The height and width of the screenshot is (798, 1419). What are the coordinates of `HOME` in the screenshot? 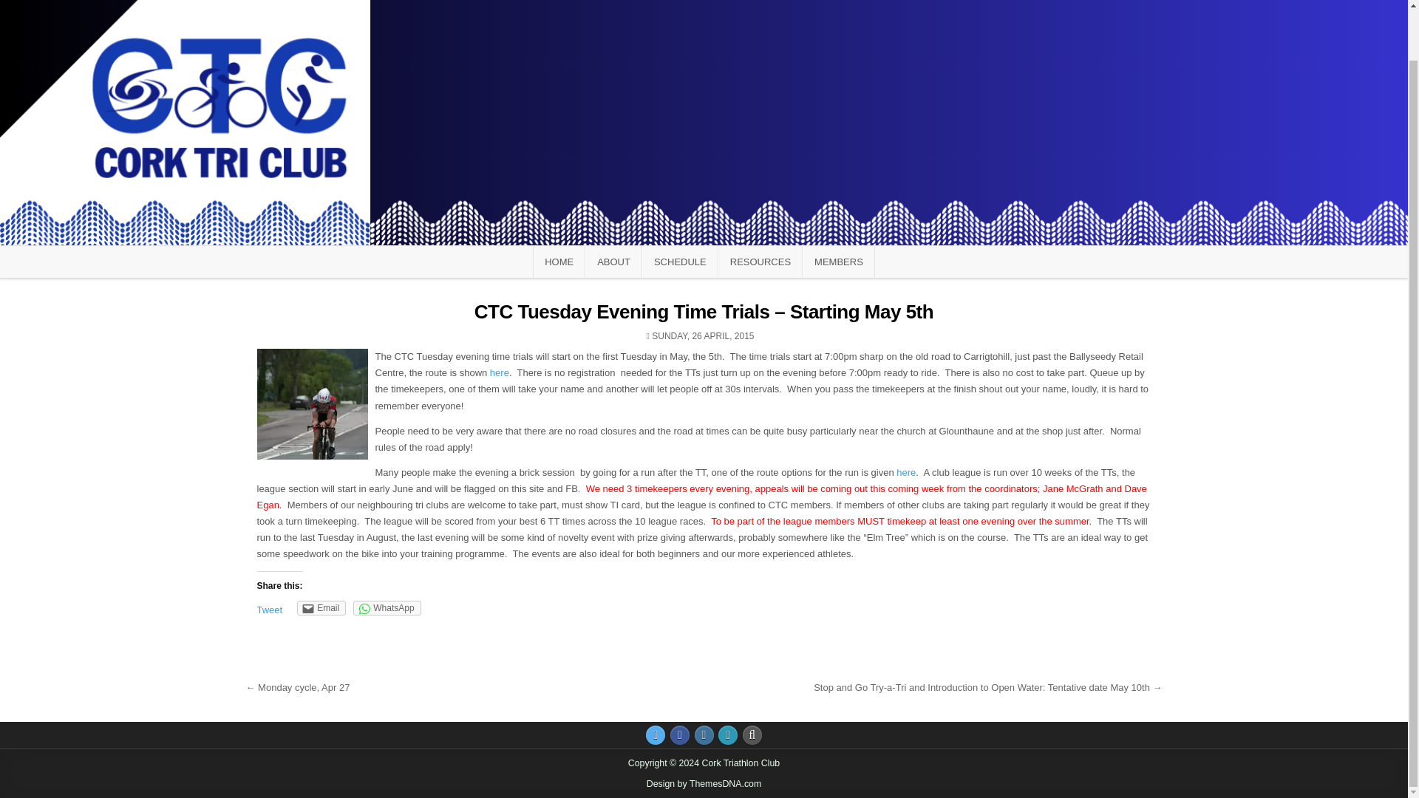 It's located at (559, 262).